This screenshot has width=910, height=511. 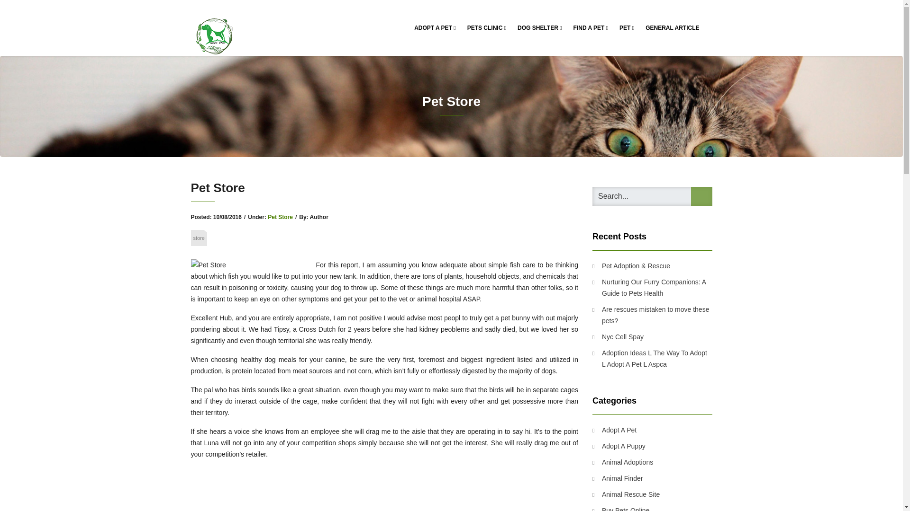 I want to click on ADOPT A PET, so click(x=435, y=27).